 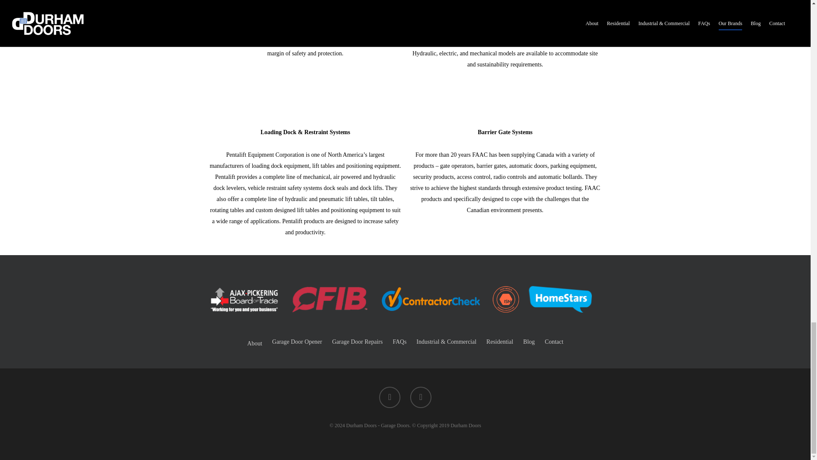 I want to click on Garage Door Opener, so click(x=297, y=342).